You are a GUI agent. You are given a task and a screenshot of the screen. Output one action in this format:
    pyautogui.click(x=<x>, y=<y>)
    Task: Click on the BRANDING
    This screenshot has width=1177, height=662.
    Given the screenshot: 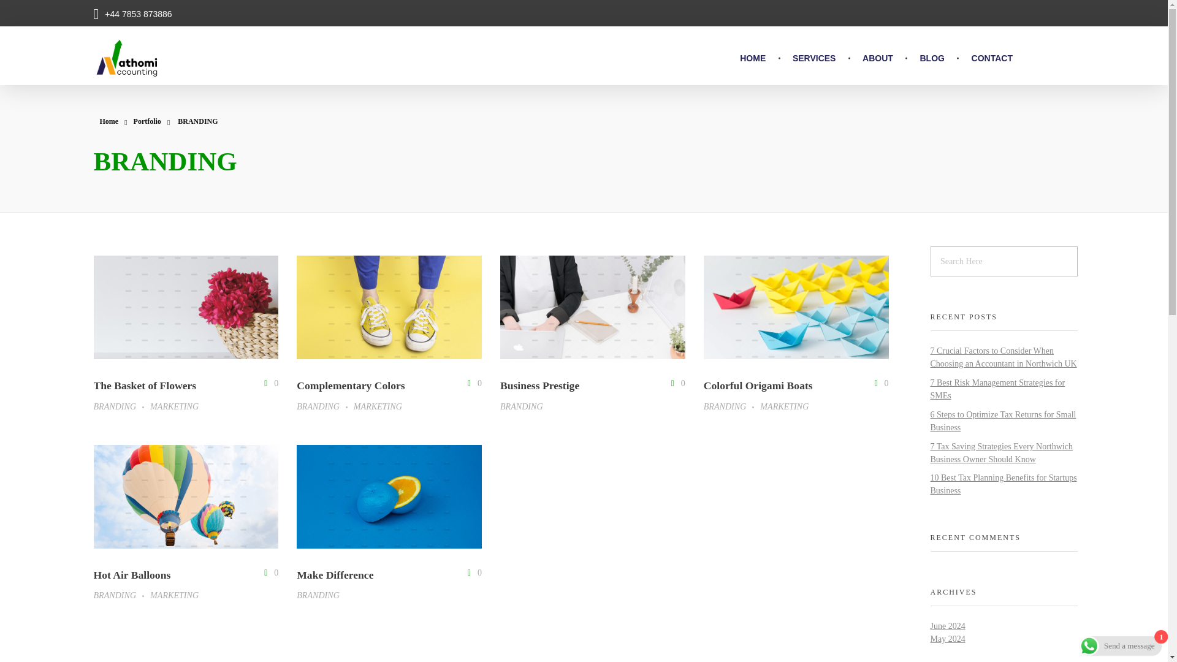 What is the action you would take?
    pyautogui.click(x=121, y=595)
    